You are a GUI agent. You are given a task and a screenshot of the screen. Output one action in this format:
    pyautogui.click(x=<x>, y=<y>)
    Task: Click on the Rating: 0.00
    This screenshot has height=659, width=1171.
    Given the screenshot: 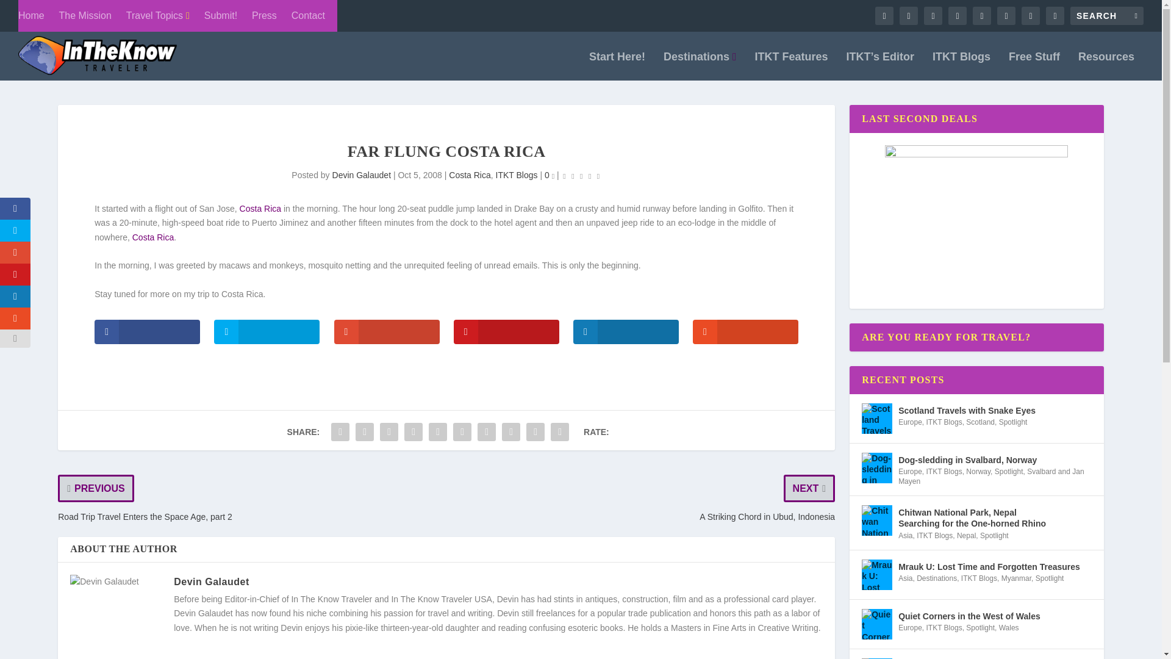 What is the action you would take?
    pyautogui.click(x=581, y=176)
    